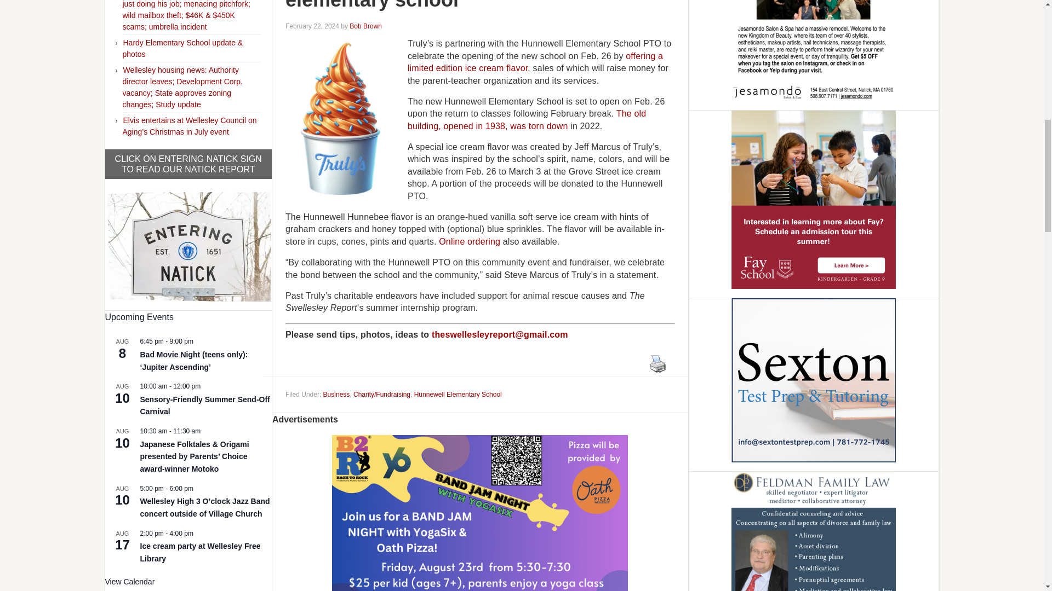 The image size is (1052, 591). I want to click on Click on Entering Natick sign to read our Natick Report, so click(188, 245).